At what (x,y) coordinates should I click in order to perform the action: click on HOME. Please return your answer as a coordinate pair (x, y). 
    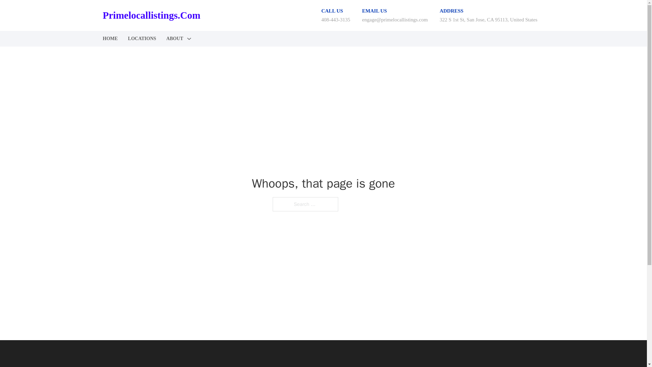
    Looking at the image, I should click on (110, 39).